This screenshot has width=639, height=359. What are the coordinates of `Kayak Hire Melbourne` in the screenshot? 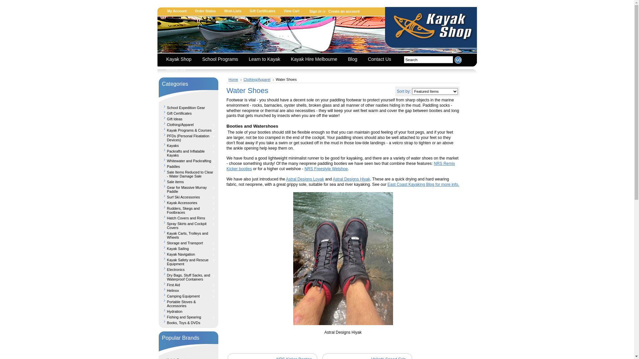 It's located at (316, 60).